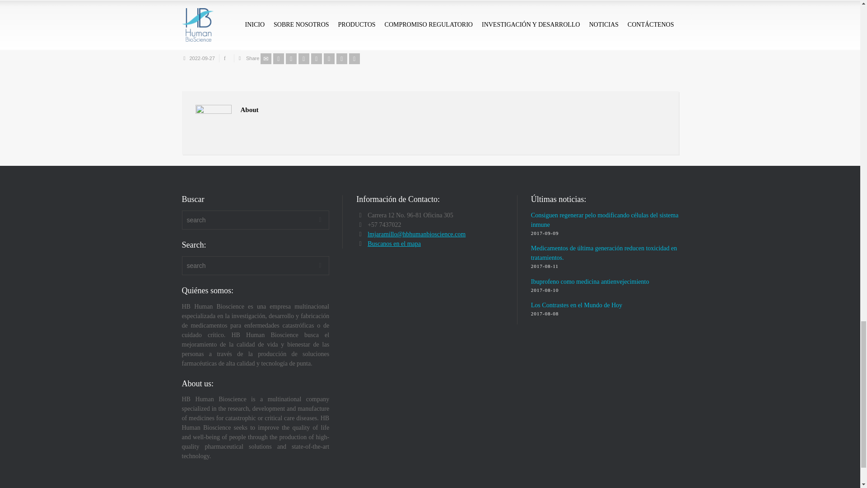  I want to click on Buscanos en el mapa, so click(394, 244).